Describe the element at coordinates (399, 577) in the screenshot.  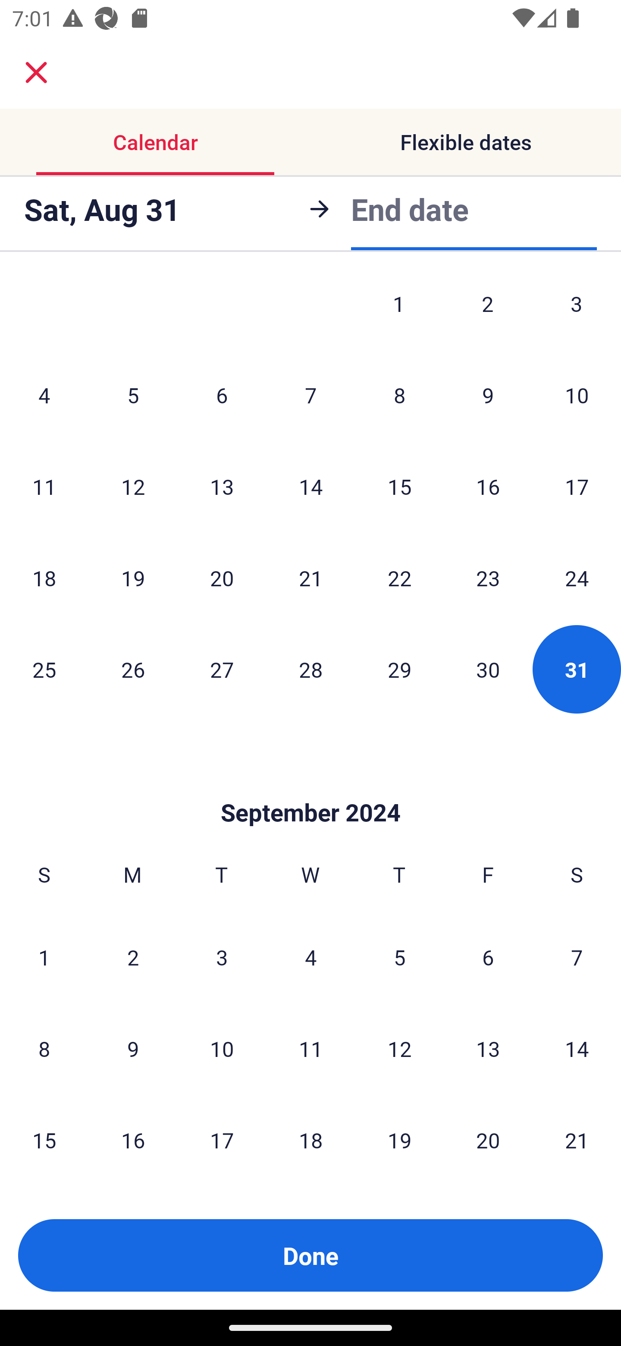
I see `22 Thursday, August 22, 2024` at that location.